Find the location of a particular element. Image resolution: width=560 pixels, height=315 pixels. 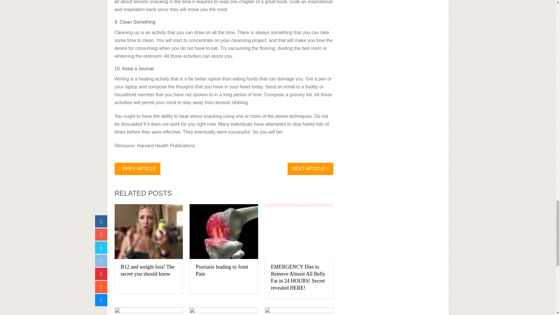

NEXT ARTICLE is located at coordinates (310, 169).